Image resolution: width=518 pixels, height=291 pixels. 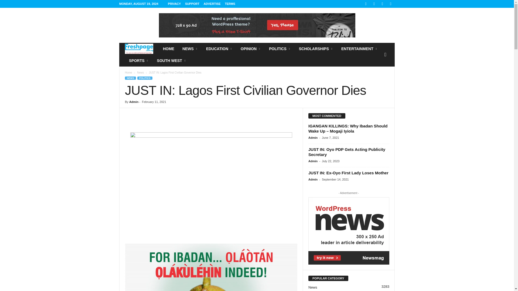 What do you see at coordinates (168, 48) in the screenshot?
I see `HOME` at bounding box center [168, 48].